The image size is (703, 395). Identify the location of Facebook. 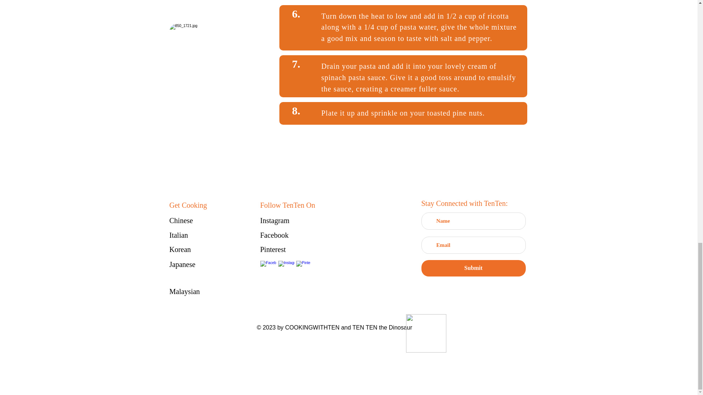
(286, 235).